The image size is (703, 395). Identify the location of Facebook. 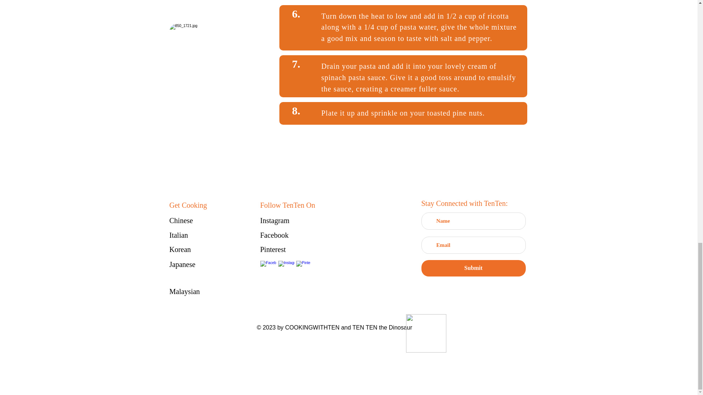
(286, 235).